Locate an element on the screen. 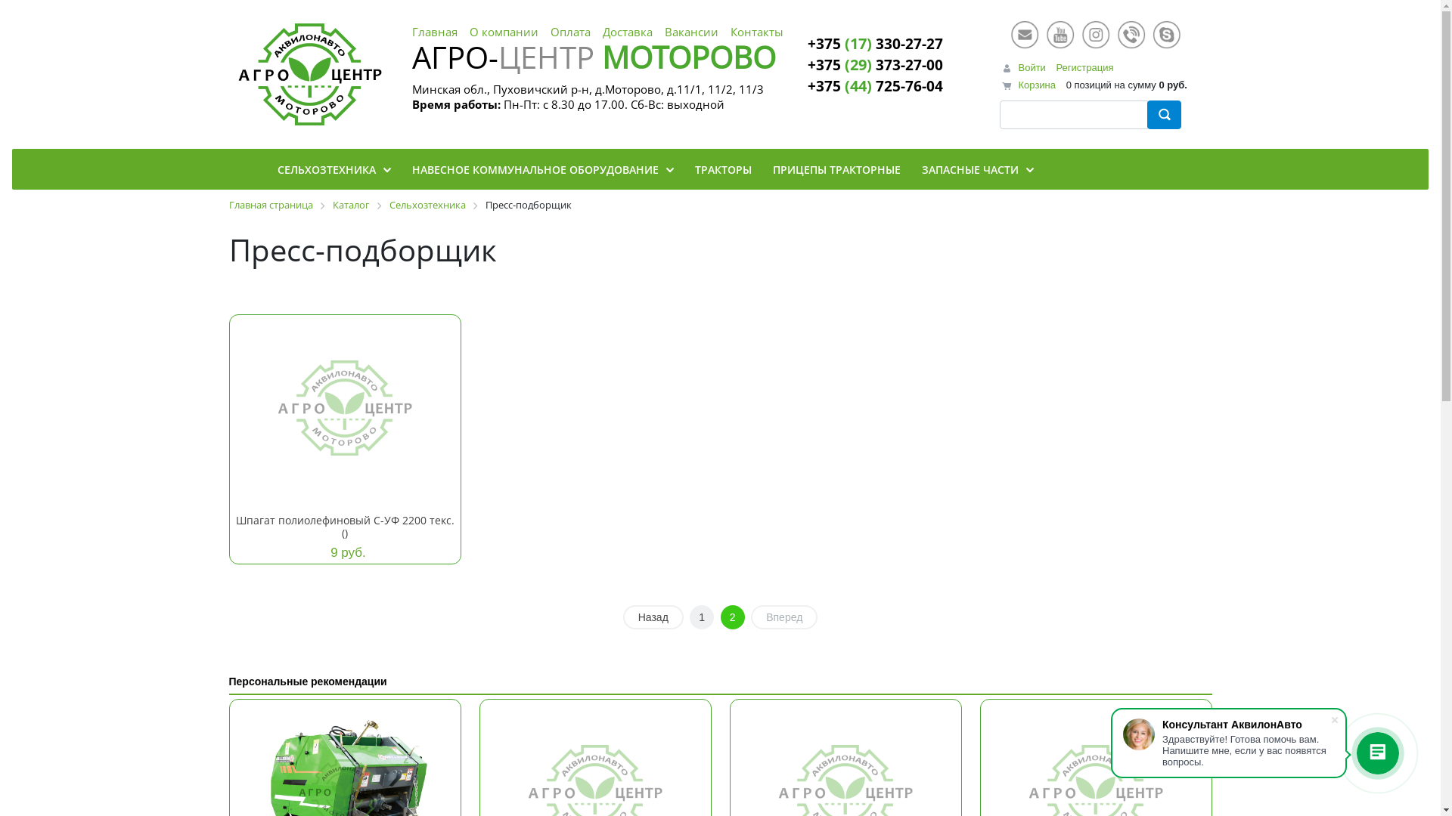 Image resolution: width=1452 pixels, height=816 pixels. +375 (29) 373-27-00 is located at coordinates (876, 63).